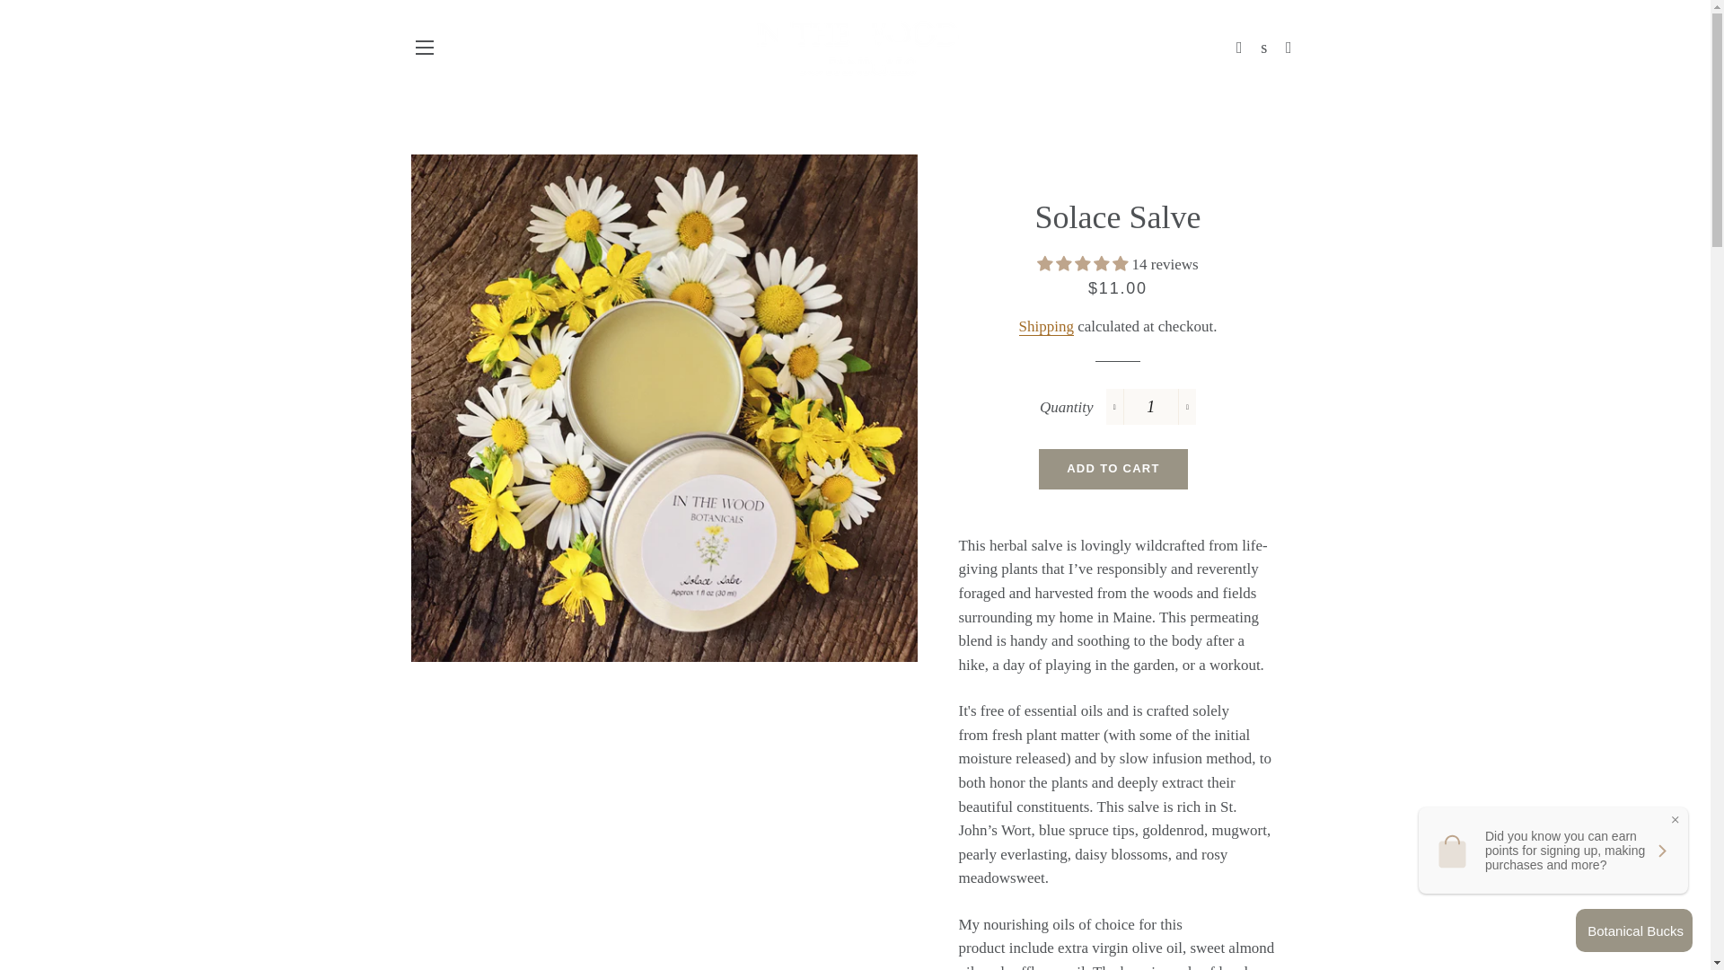 The width and height of the screenshot is (1724, 970). Describe the element at coordinates (424, 47) in the screenshot. I see `SITE NAVIGATION` at that location.